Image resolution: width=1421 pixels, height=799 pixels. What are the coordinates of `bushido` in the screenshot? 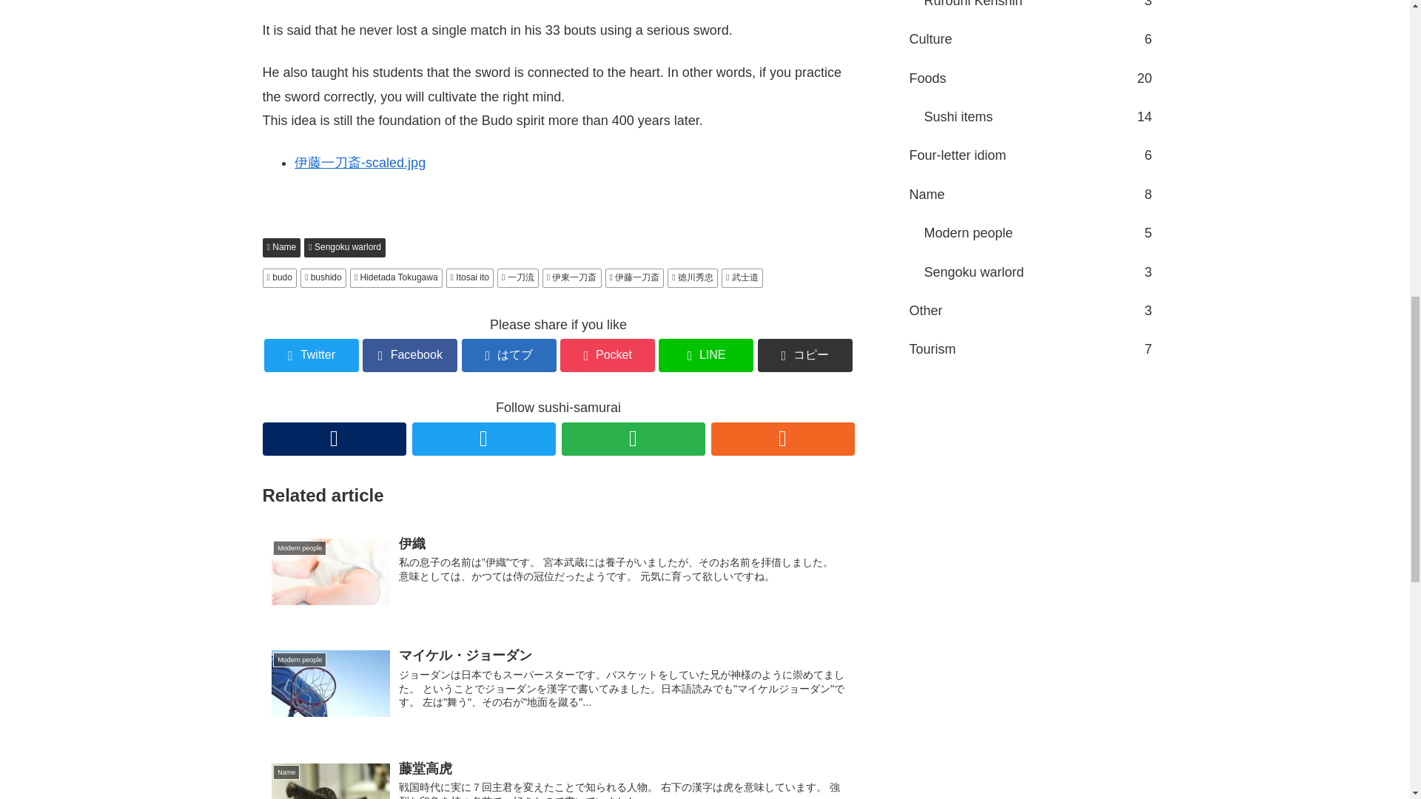 It's located at (323, 277).